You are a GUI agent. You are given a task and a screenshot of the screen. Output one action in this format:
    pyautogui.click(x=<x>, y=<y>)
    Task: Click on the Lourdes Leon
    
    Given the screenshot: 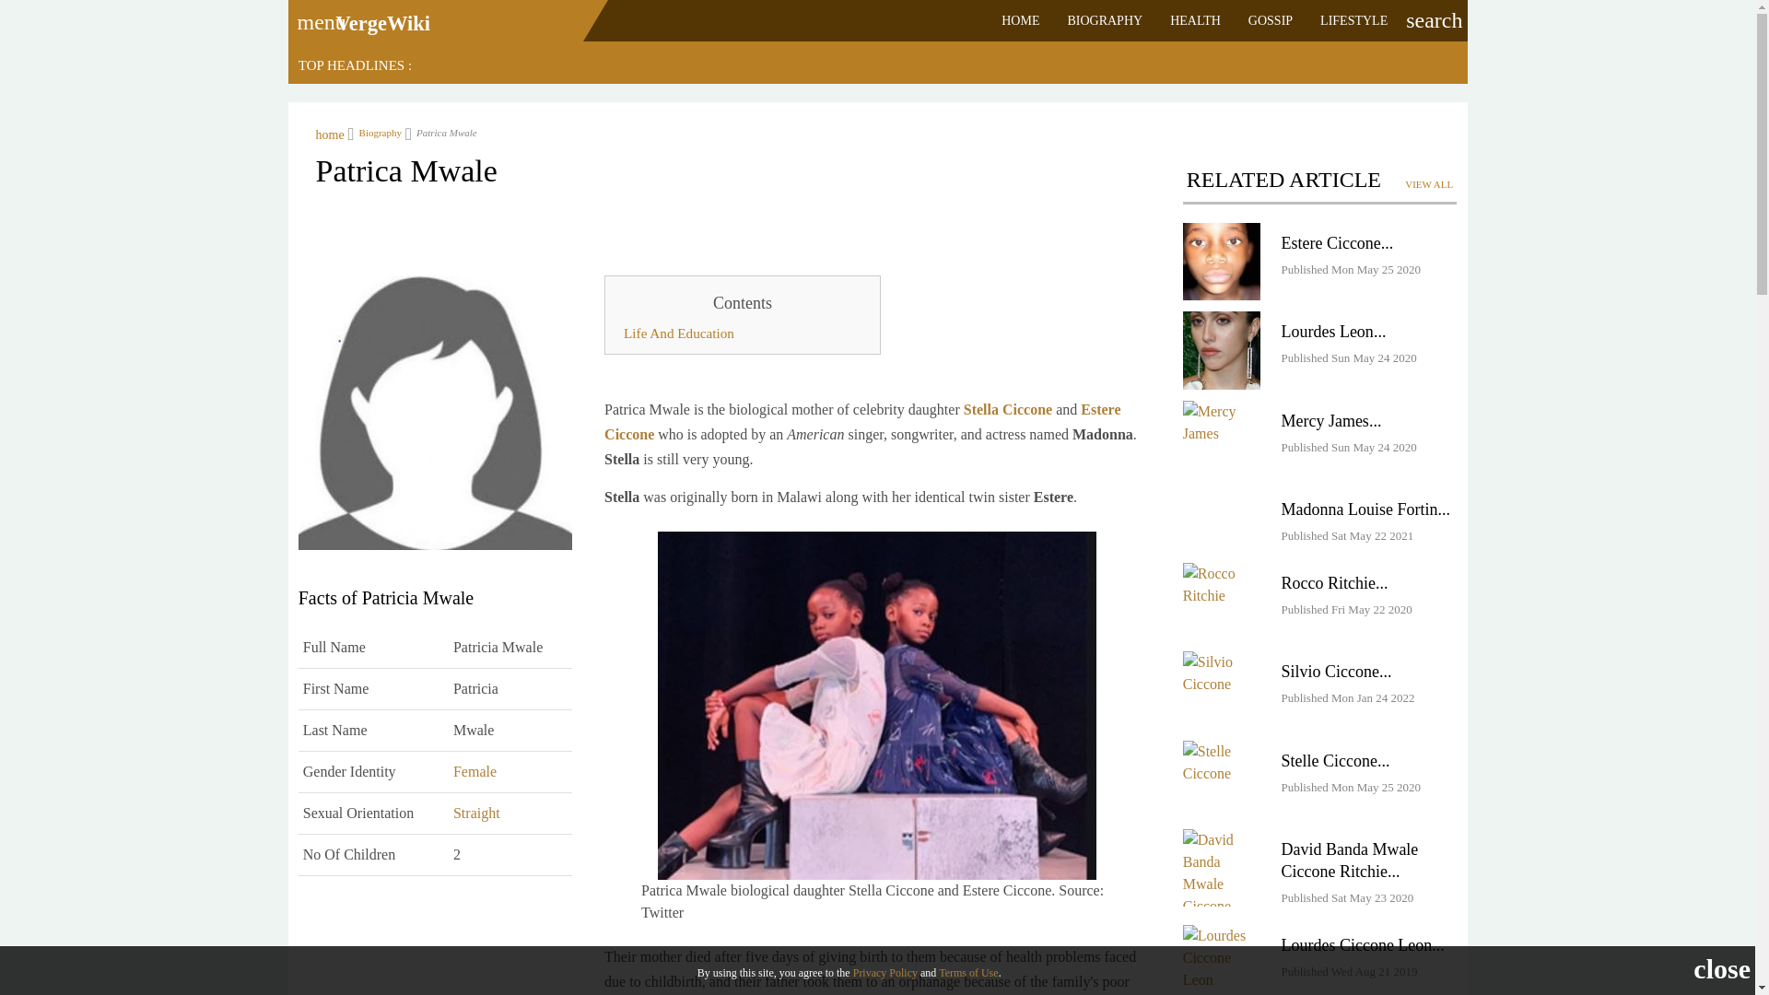 What is the action you would take?
    pyautogui.click(x=1327, y=332)
    